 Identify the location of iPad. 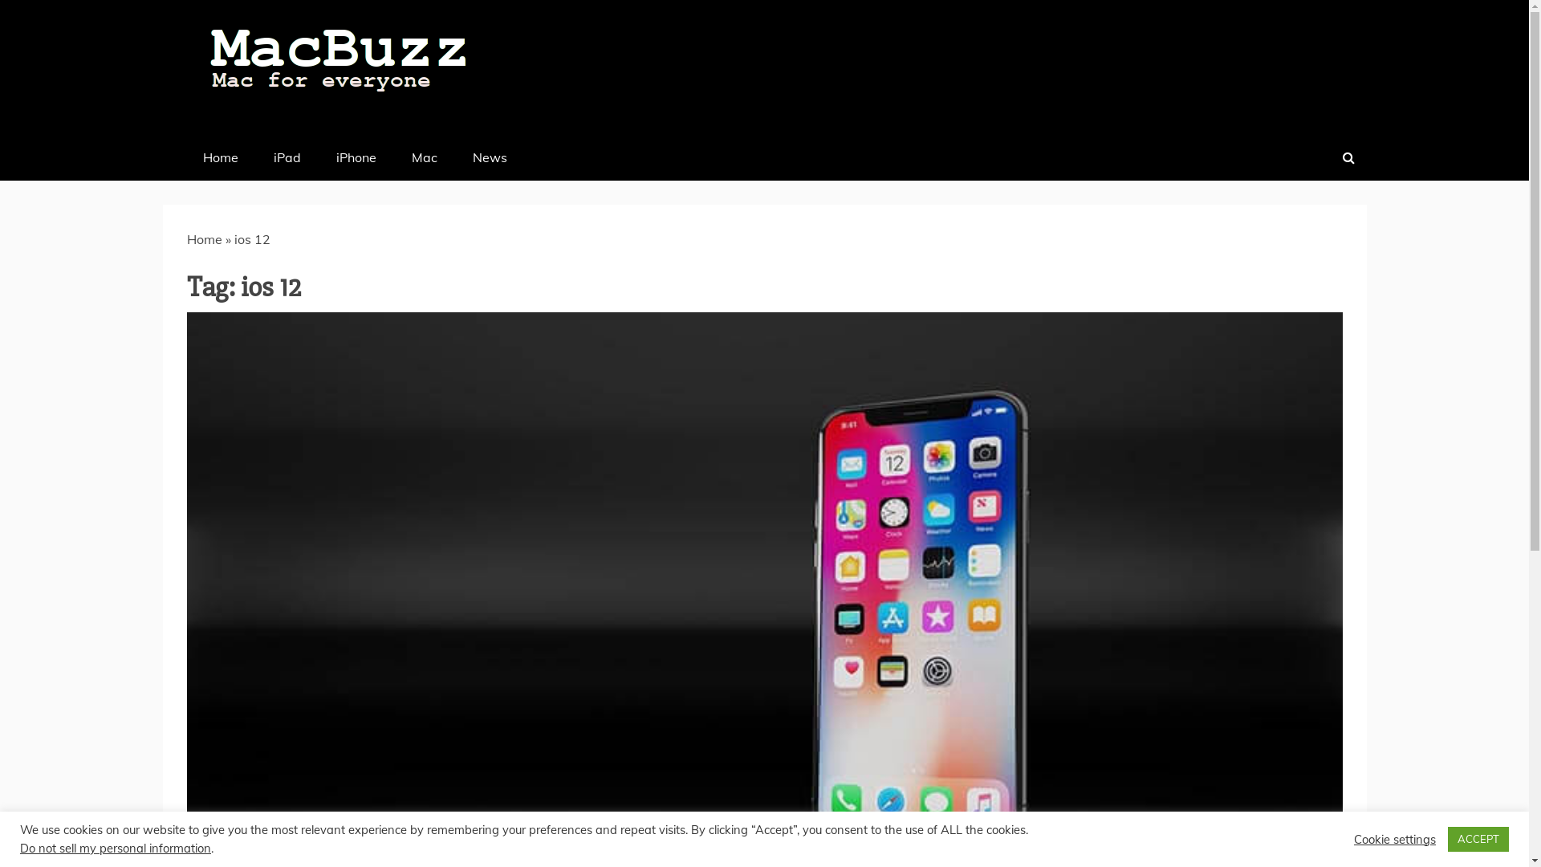
(287, 157).